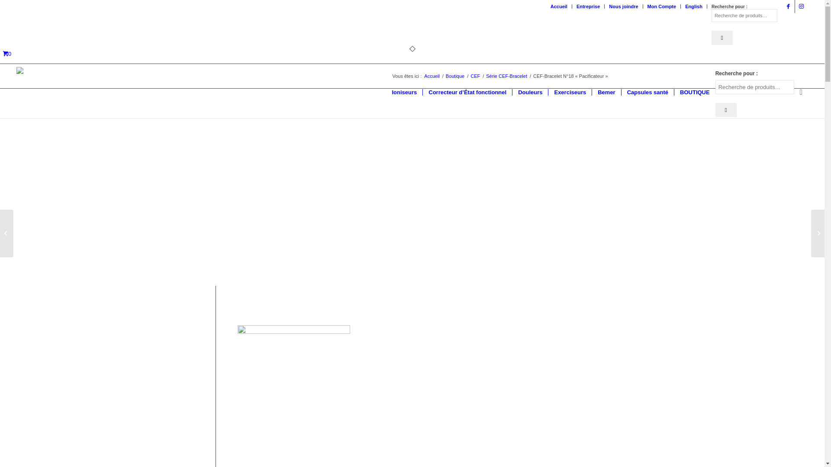 This screenshot has height=467, width=831. Describe the element at coordinates (588, 6) in the screenshot. I see `Entreprise` at that location.